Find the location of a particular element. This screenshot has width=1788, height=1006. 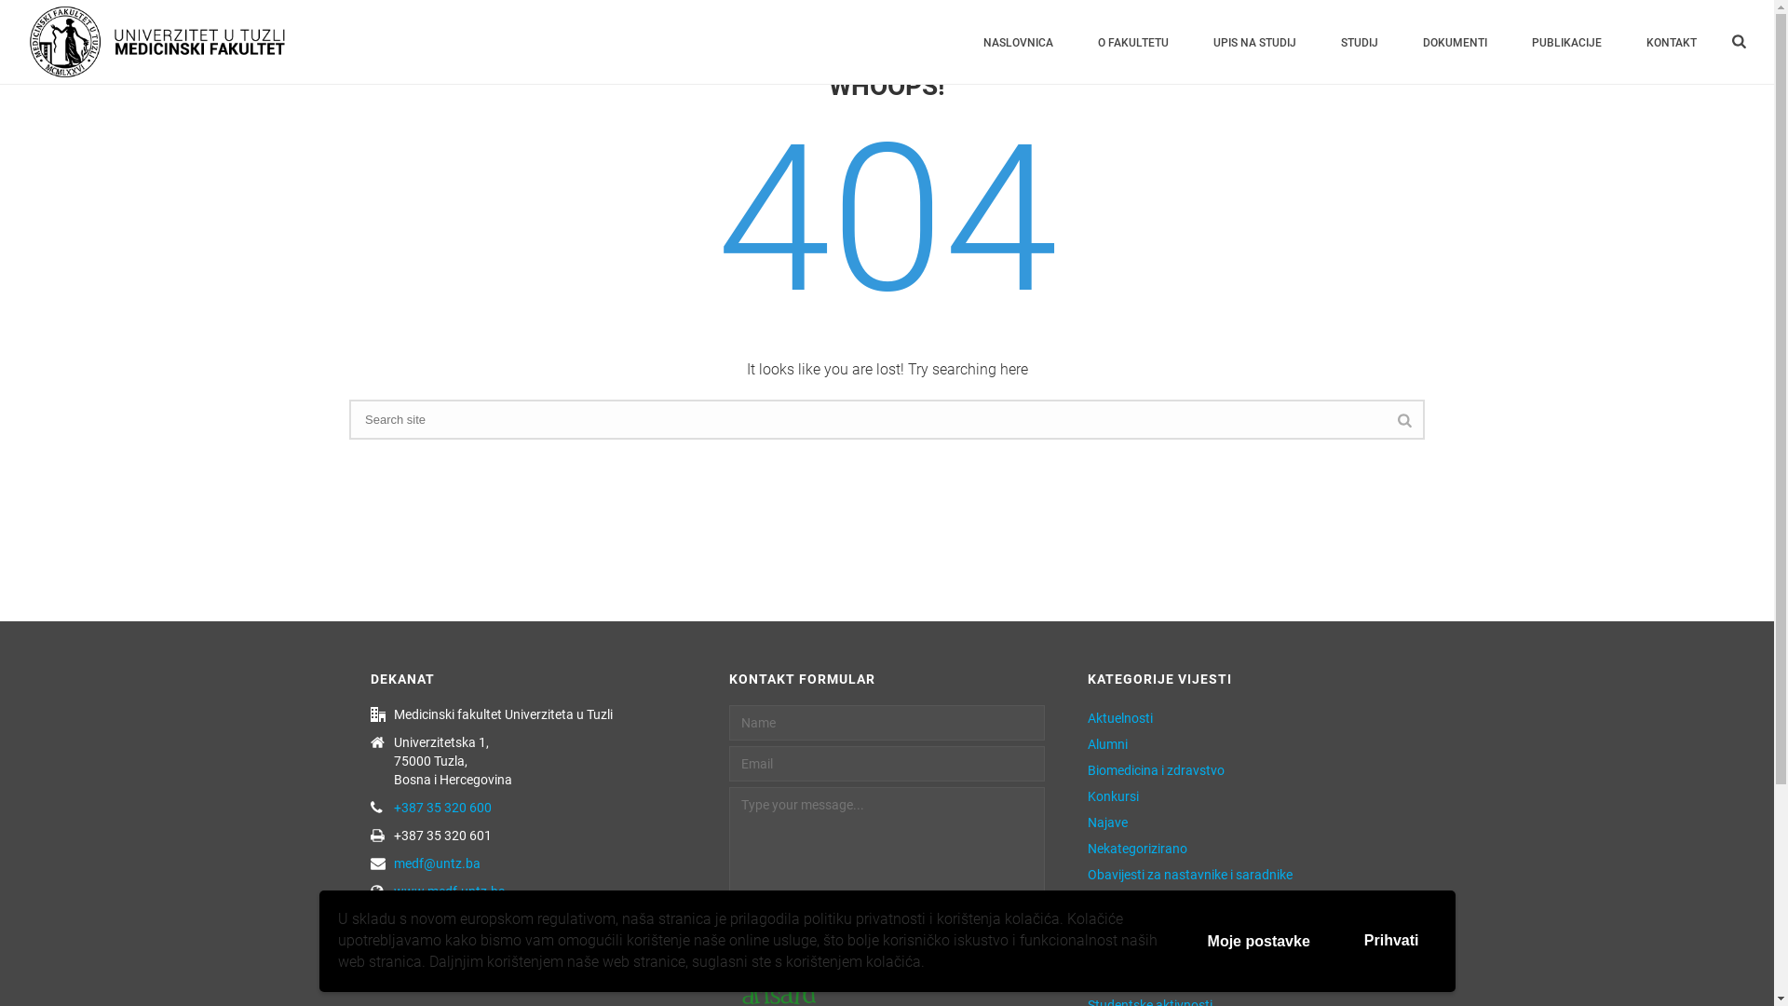

Biomedicina i zdravstvo is located at coordinates (1157, 770).